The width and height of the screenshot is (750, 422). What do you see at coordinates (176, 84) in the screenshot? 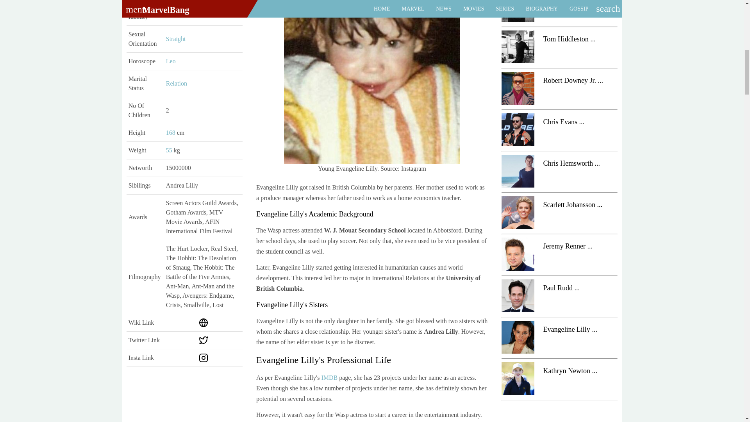
I see `Relation` at bounding box center [176, 84].